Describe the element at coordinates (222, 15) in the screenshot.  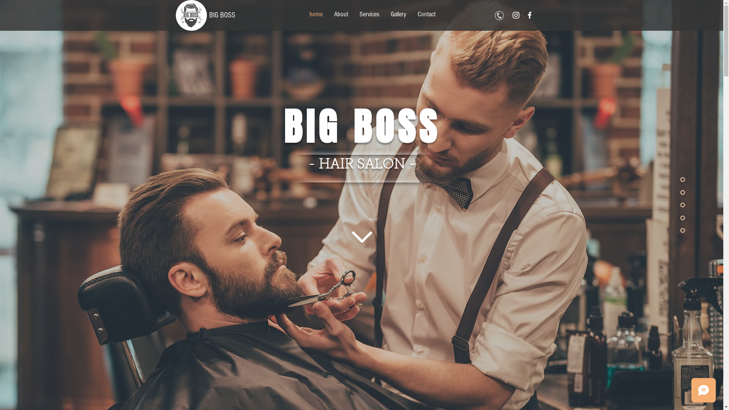
I see `BIG BOSS` at that location.